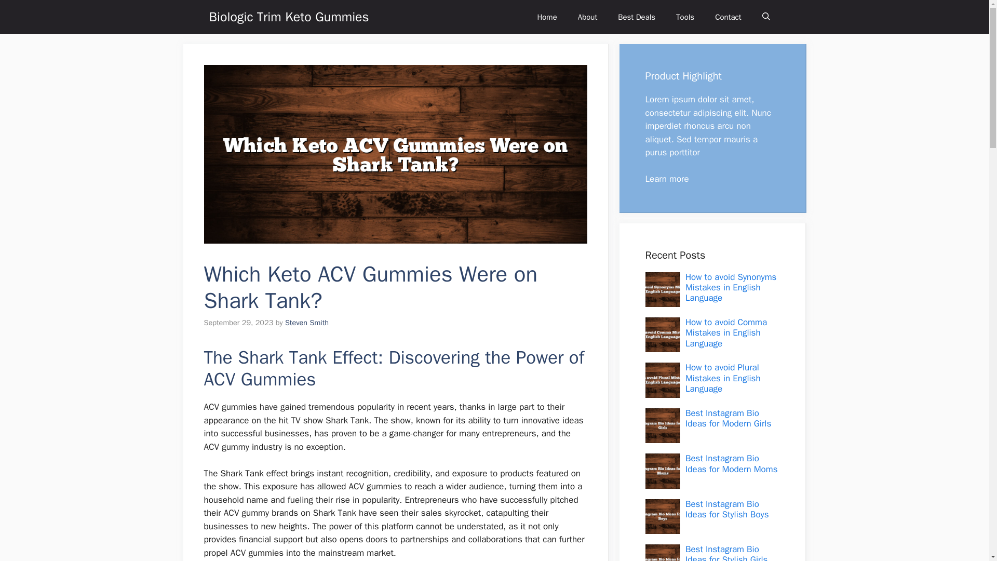 The image size is (997, 561). What do you see at coordinates (307, 322) in the screenshot?
I see `Steven Smith` at bounding box center [307, 322].